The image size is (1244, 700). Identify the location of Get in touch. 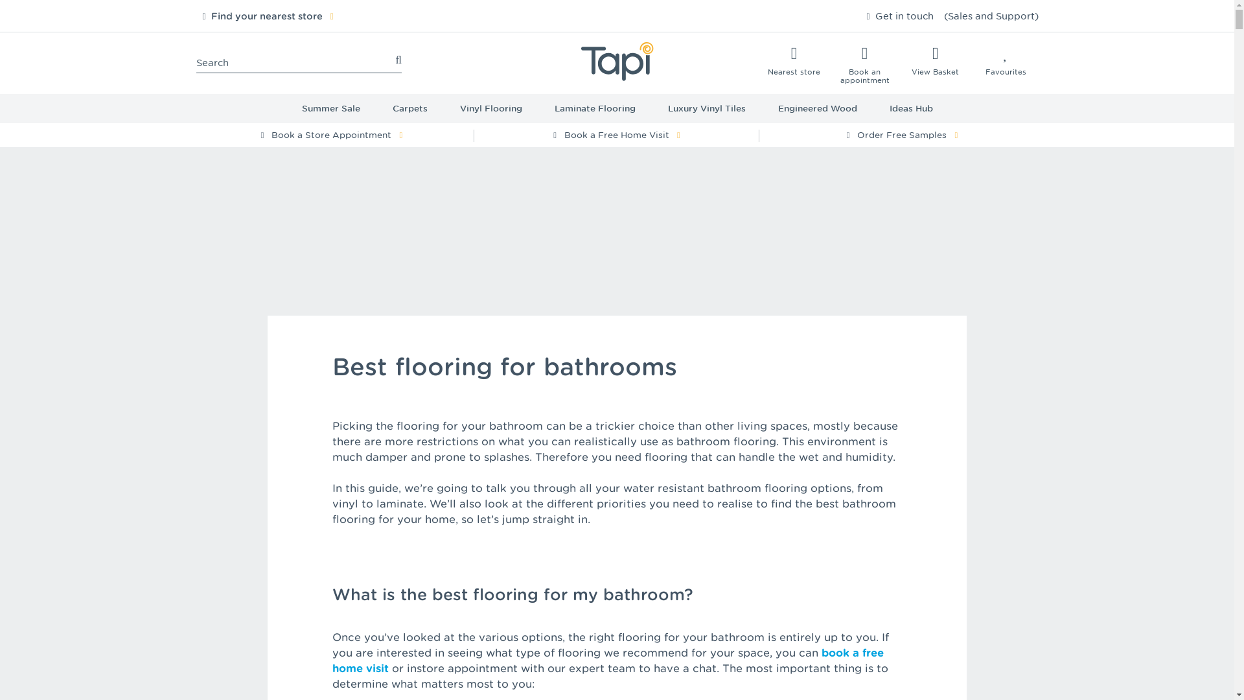
(903, 16).